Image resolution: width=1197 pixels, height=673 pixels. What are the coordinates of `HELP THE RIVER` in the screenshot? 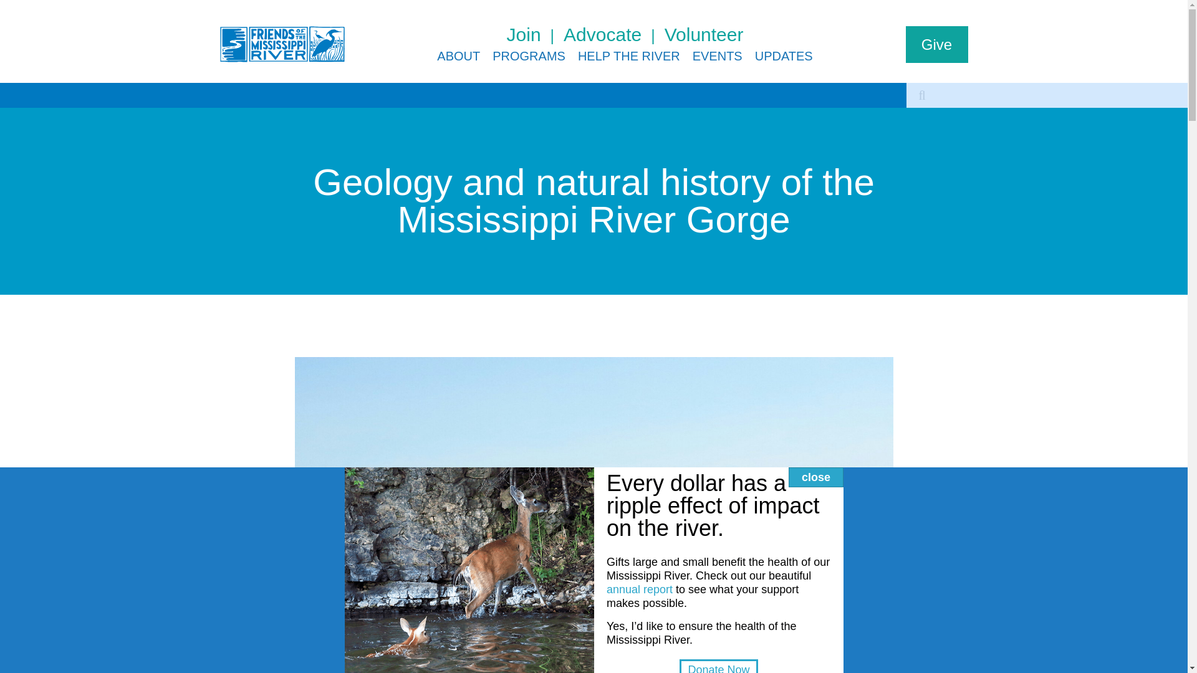 It's located at (628, 56).